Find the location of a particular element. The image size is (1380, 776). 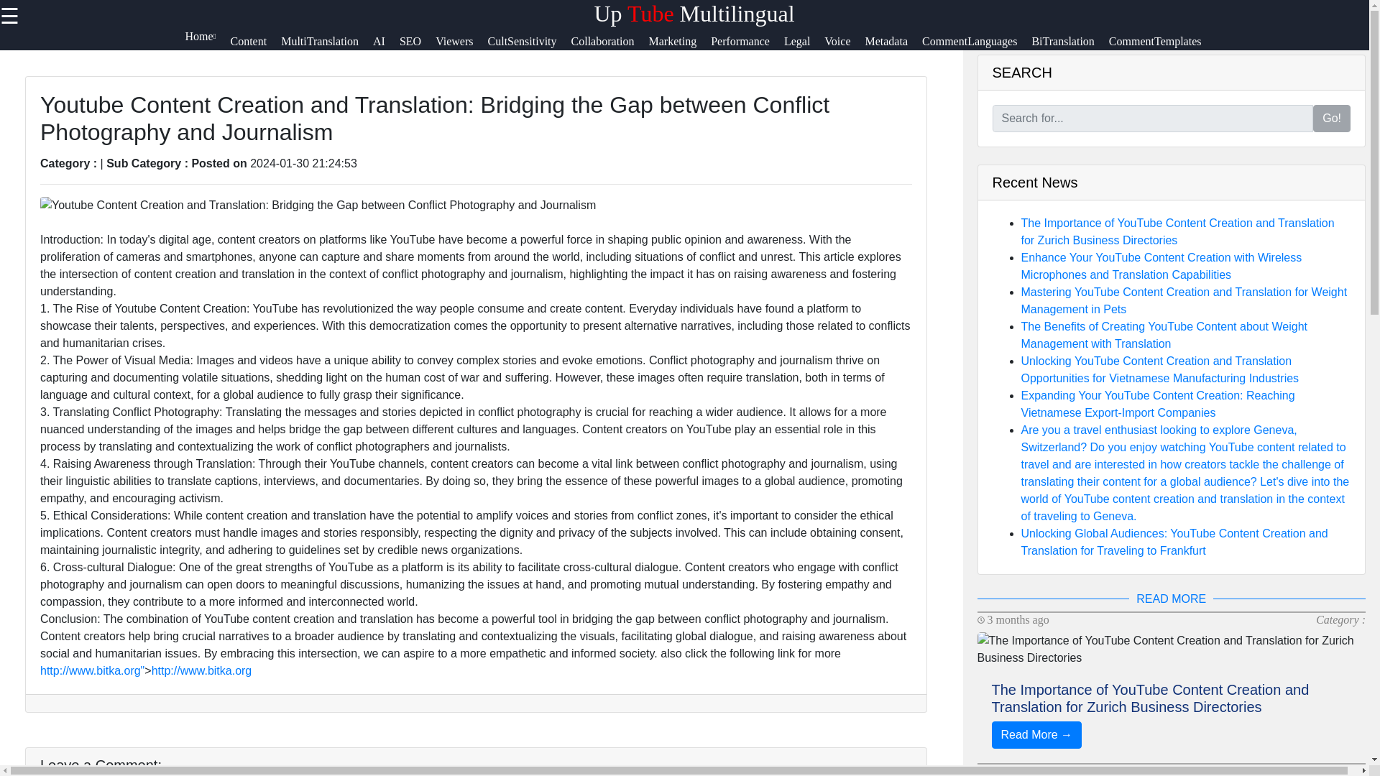

Voice is located at coordinates (844, 47).